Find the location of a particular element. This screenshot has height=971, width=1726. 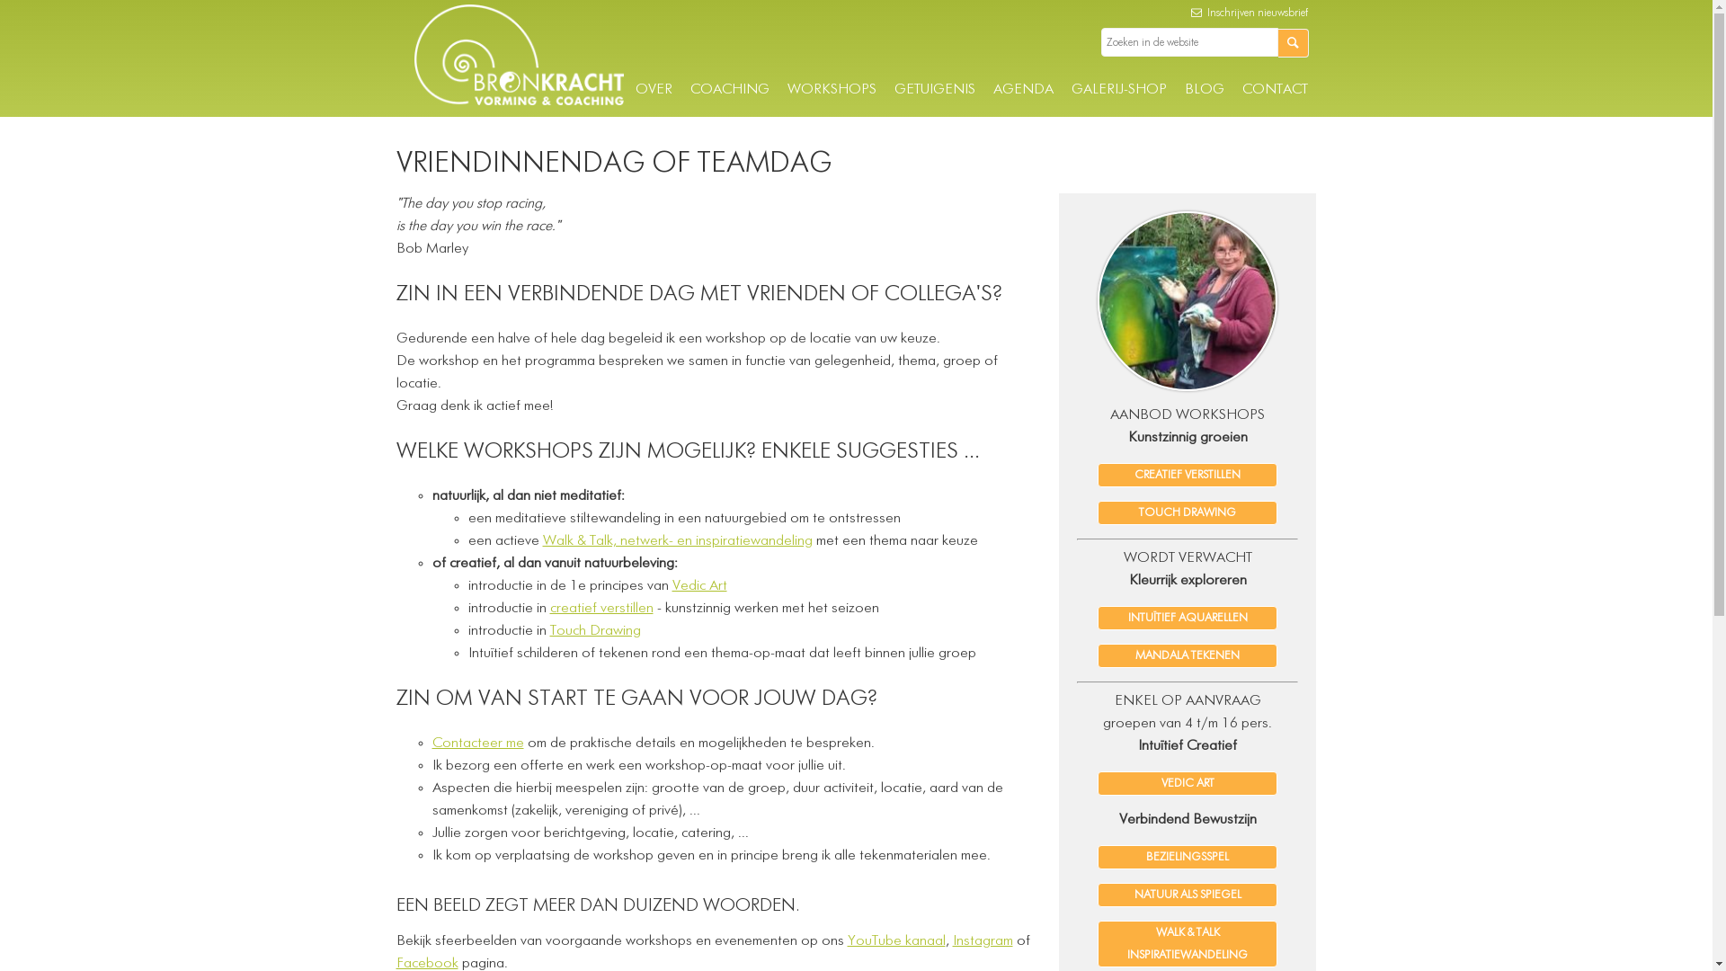

TOUCH DRAWING is located at coordinates (1188, 512).